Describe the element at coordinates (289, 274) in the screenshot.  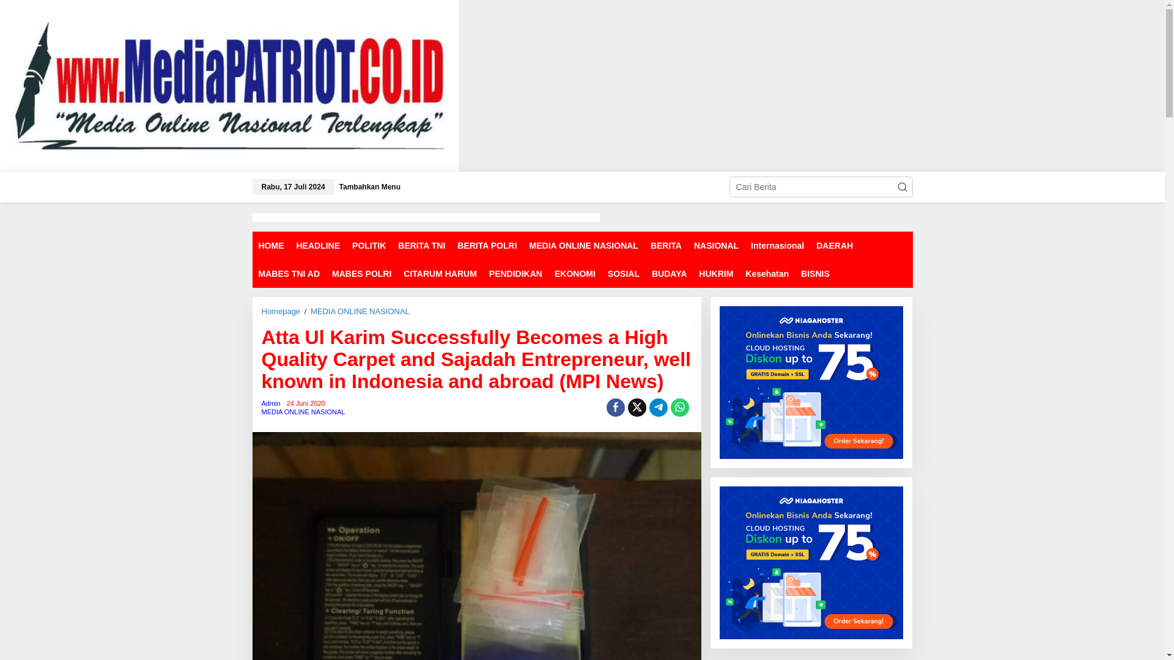
I see `MABES TNI AD` at that location.